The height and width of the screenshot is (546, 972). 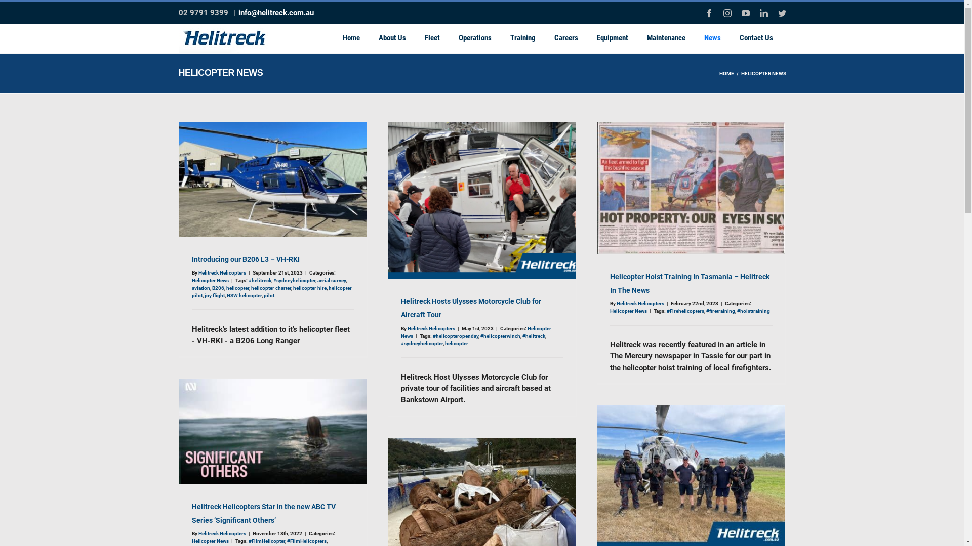 What do you see at coordinates (522, 38) in the screenshot?
I see `Training` at bounding box center [522, 38].